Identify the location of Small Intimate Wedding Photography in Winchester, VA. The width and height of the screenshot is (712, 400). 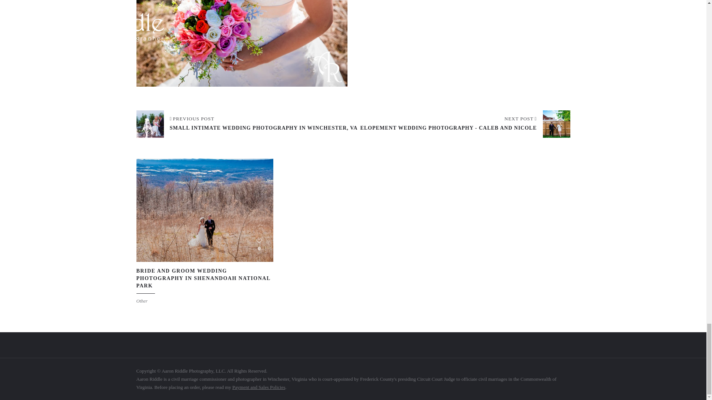
(247, 123).